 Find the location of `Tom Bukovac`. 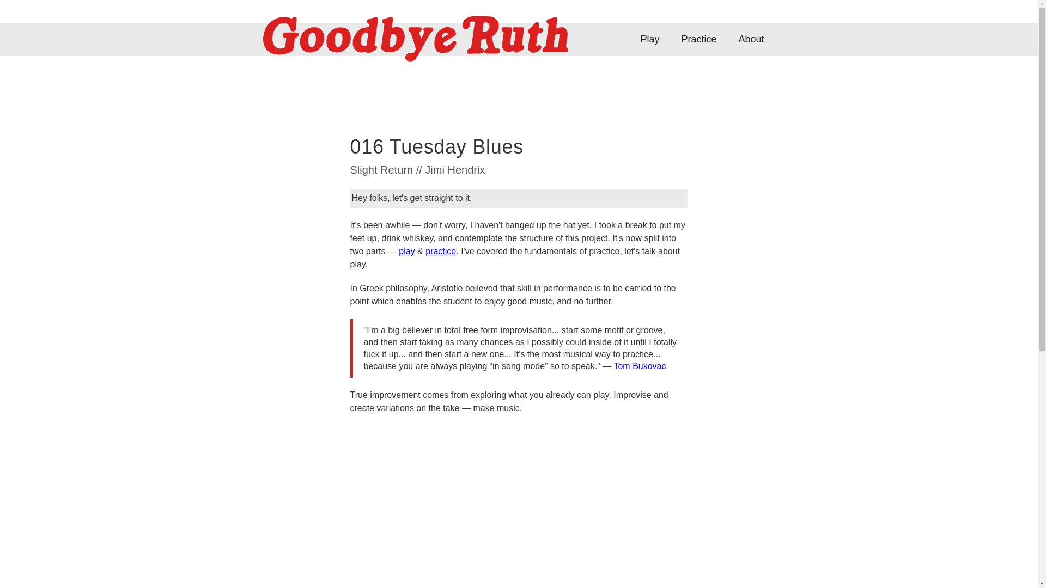

Tom Bukovac is located at coordinates (639, 366).